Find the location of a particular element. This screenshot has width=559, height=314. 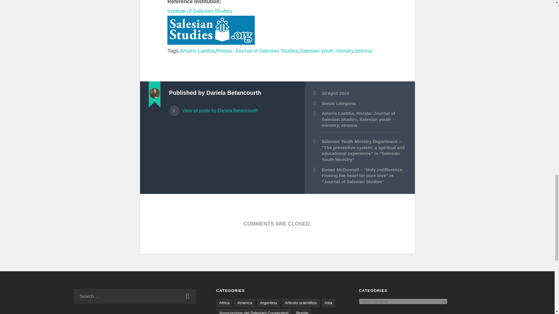

Salesian youth ministry is located at coordinates (326, 51).